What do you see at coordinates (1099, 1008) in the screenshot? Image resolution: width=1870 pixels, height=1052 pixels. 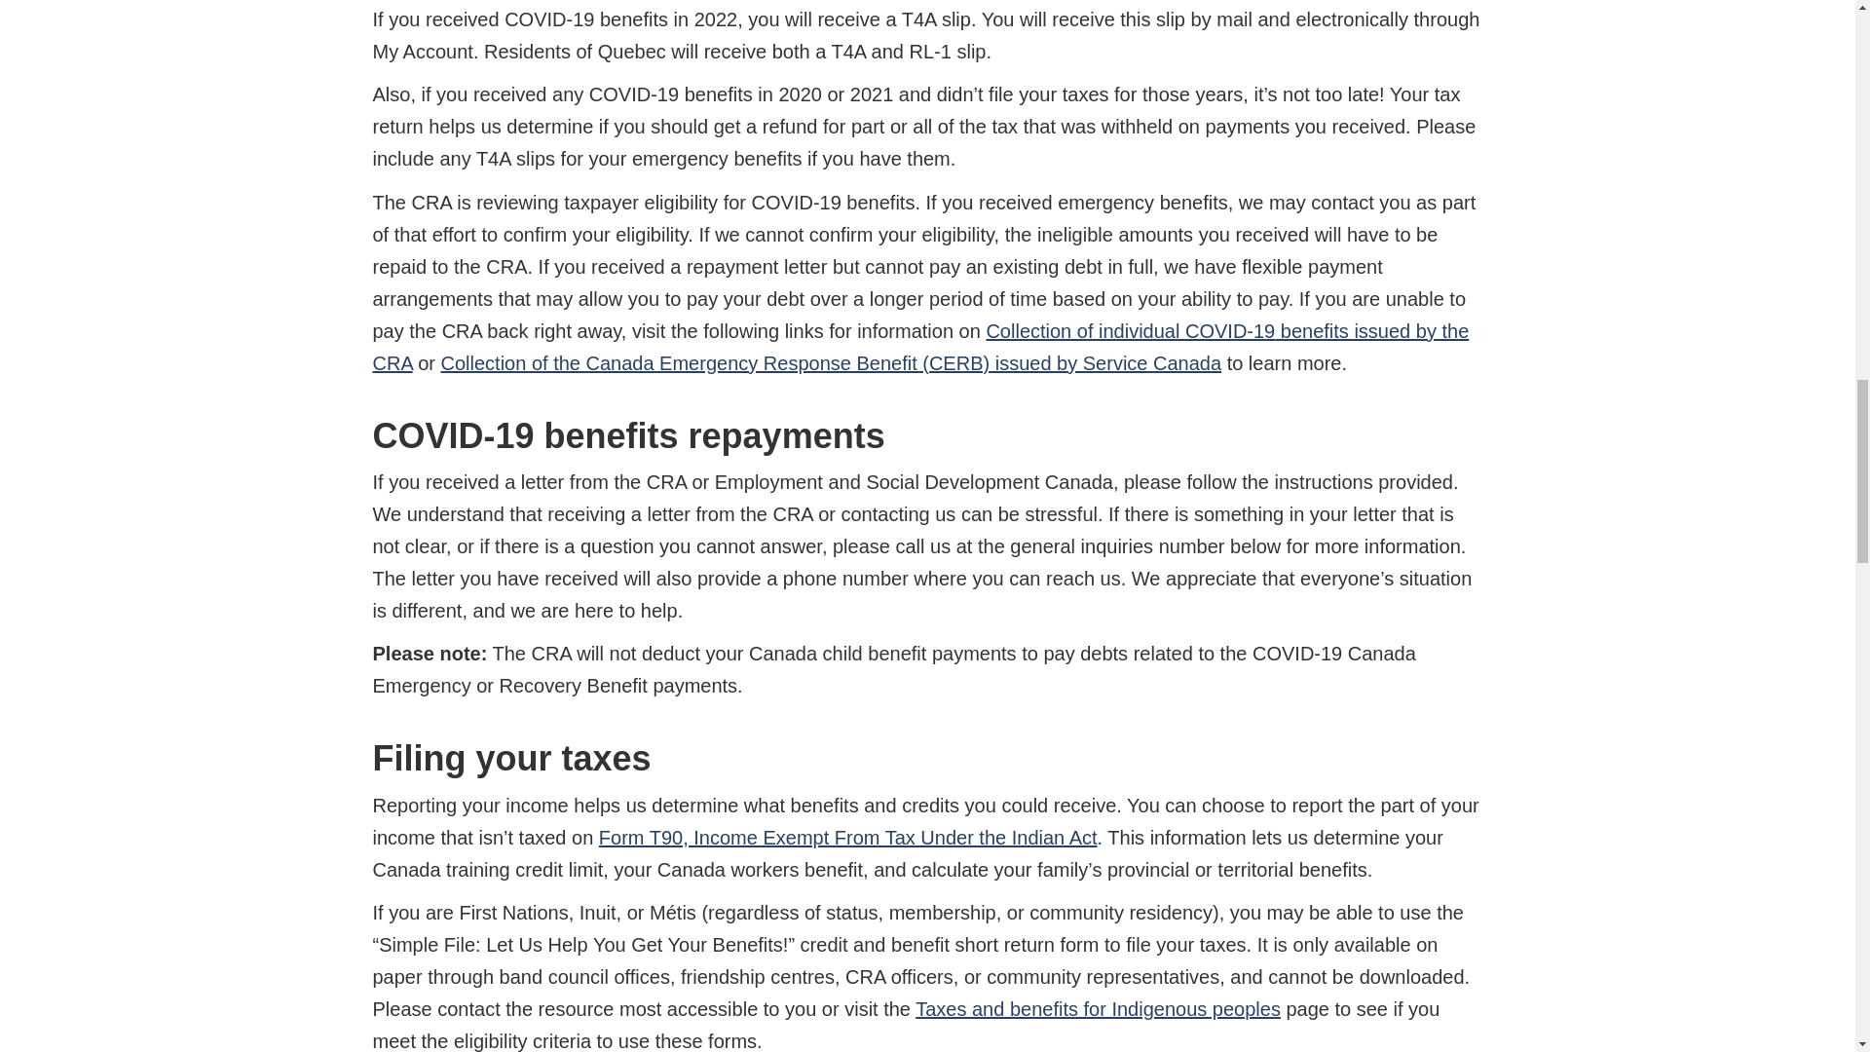 I see `Taxes and benefits for Indigenous peoples` at bounding box center [1099, 1008].